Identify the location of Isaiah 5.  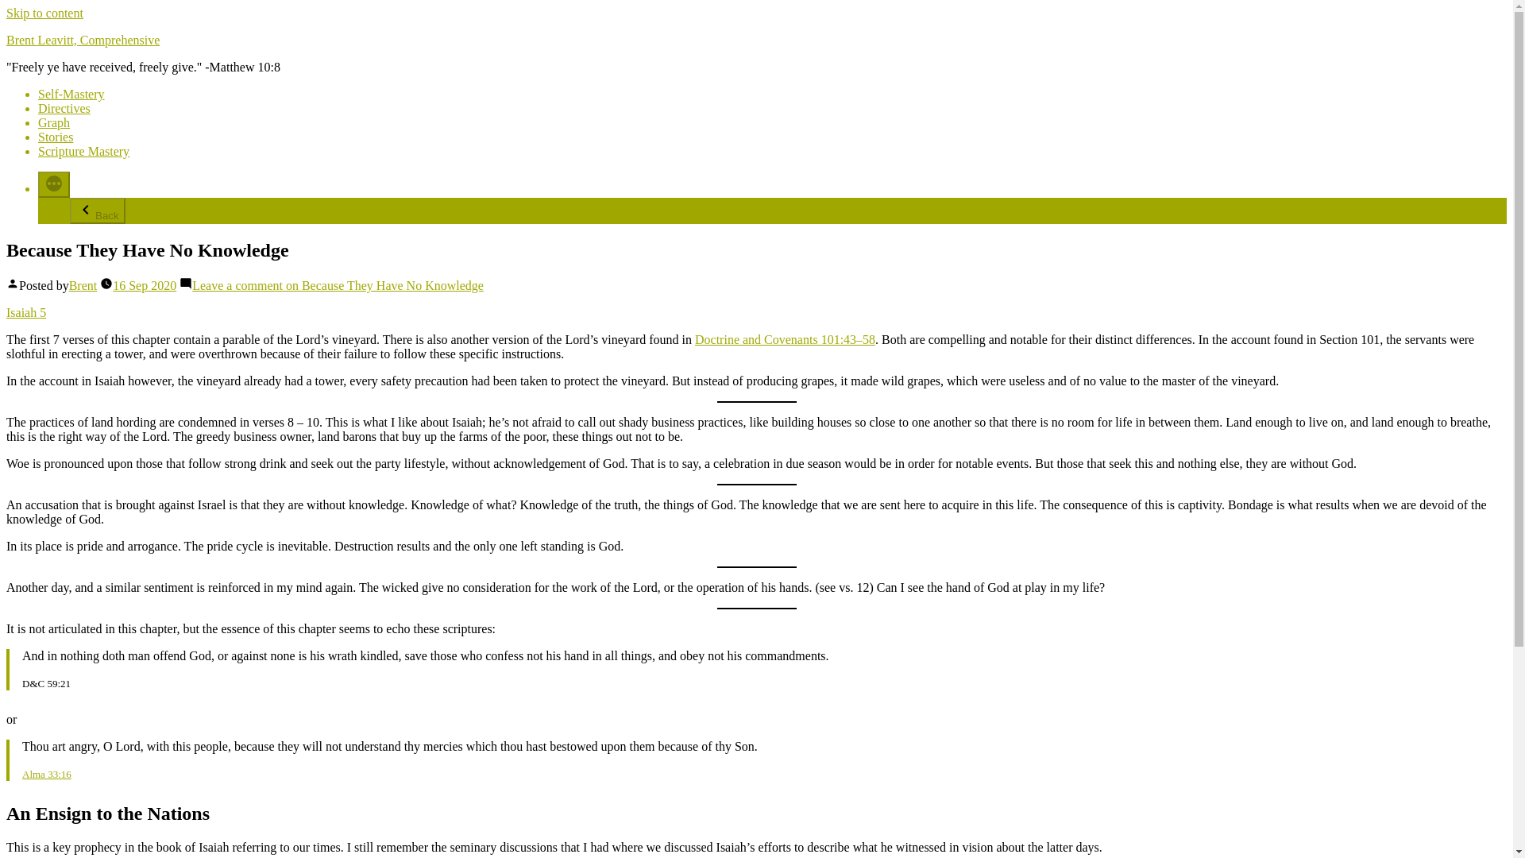
(25, 311).